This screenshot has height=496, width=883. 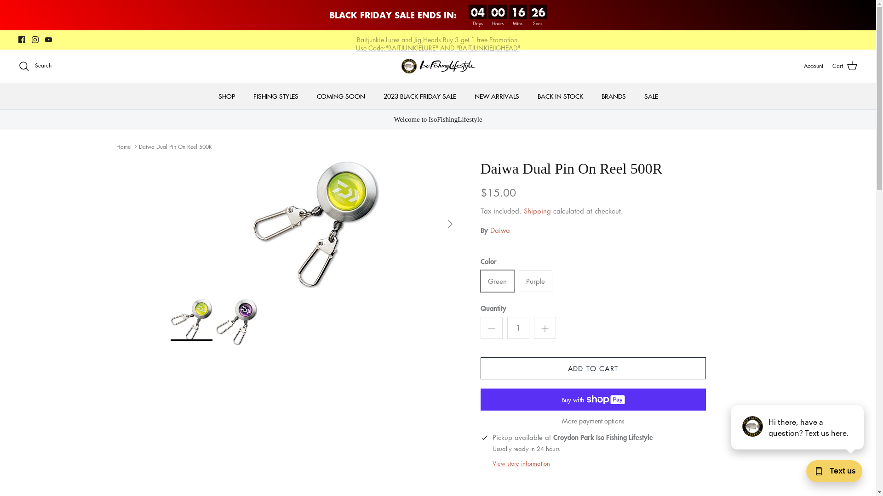 What do you see at coordinates (560, 104) in the screenshot?
I see `BACK IN STOCK` at bounding box center [560, 104].